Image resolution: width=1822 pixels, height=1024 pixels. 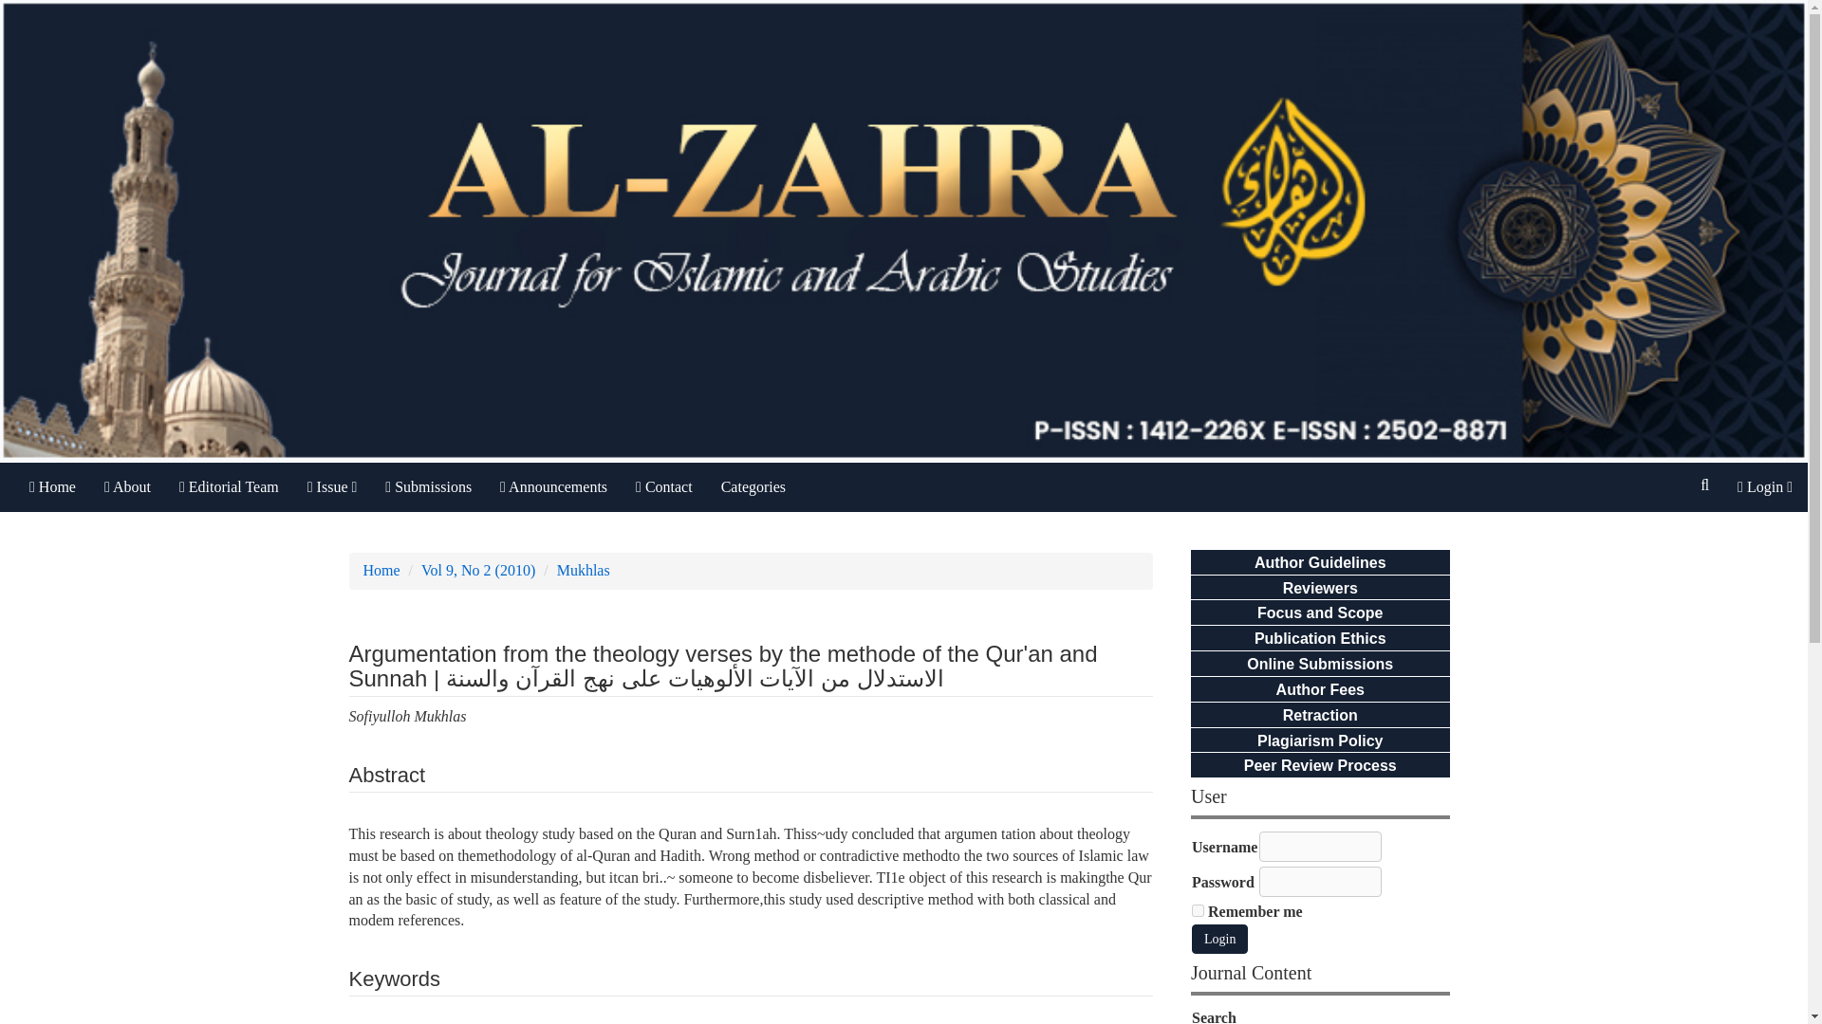 What do you see at coordinates (332, 487) in the screenshot?
I see `Issue` at bounding box center [332, 487].